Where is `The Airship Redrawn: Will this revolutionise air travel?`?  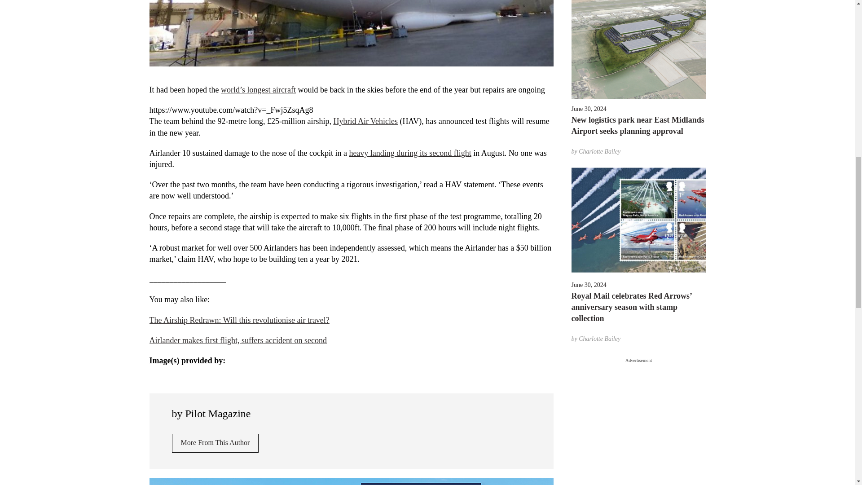 The Airship Redrawn: Will this revolutionise air travel? is located at coordinates (239, 320).